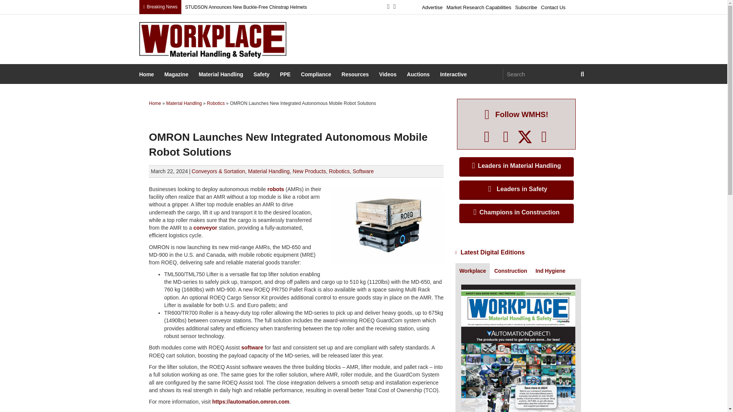 This screenshot has width=733, height=412. Describe the element at coordinates (213, 40) in the screenshot. I see `Workplace-Logo` at that location.